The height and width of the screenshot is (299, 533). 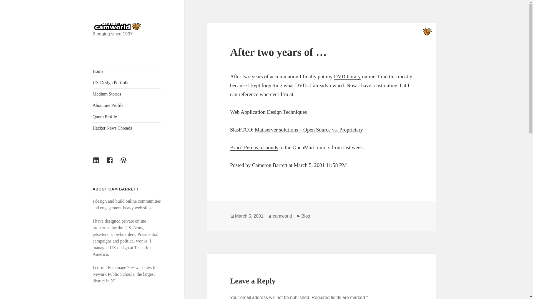 What do you see at coordinates (127, 94) in the screenshot?
I see `Medium Stories` at bounding box center [127, 94].